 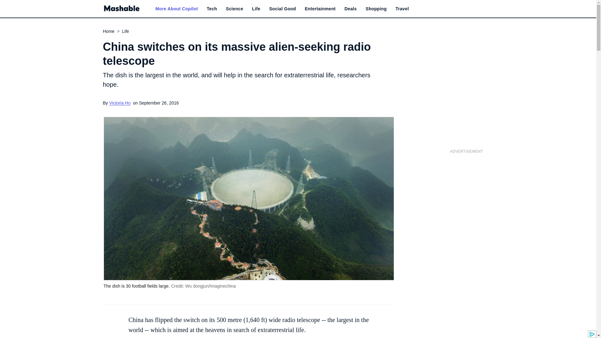 I want to click on Social Good, so click(x=283, y=9).